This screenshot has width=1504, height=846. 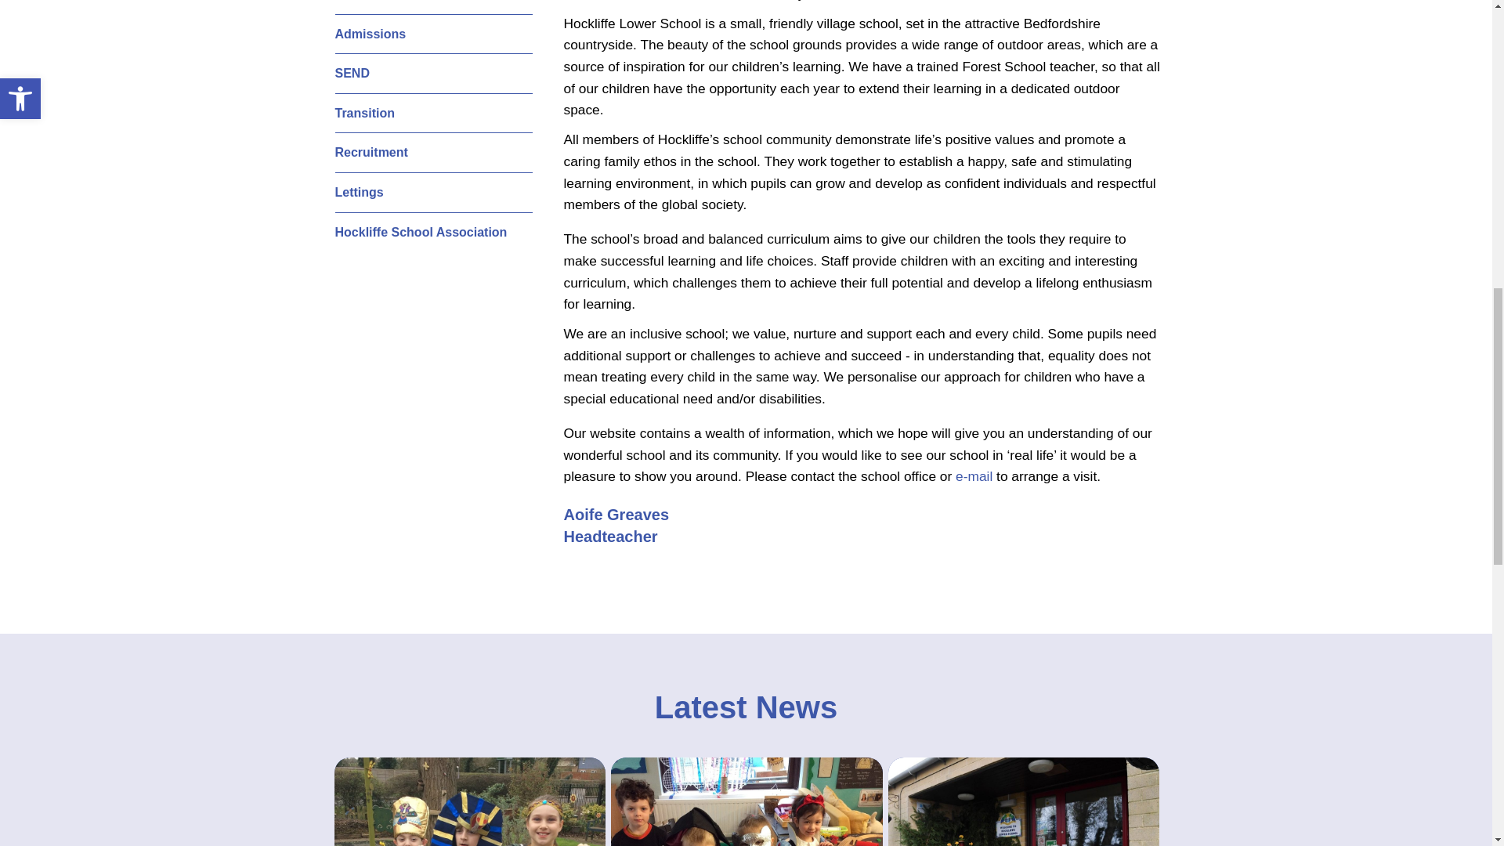 What do you see at coordinates (746, 801) in the screenshot?
I see `World Book Day` at bounding box center [746, 801].